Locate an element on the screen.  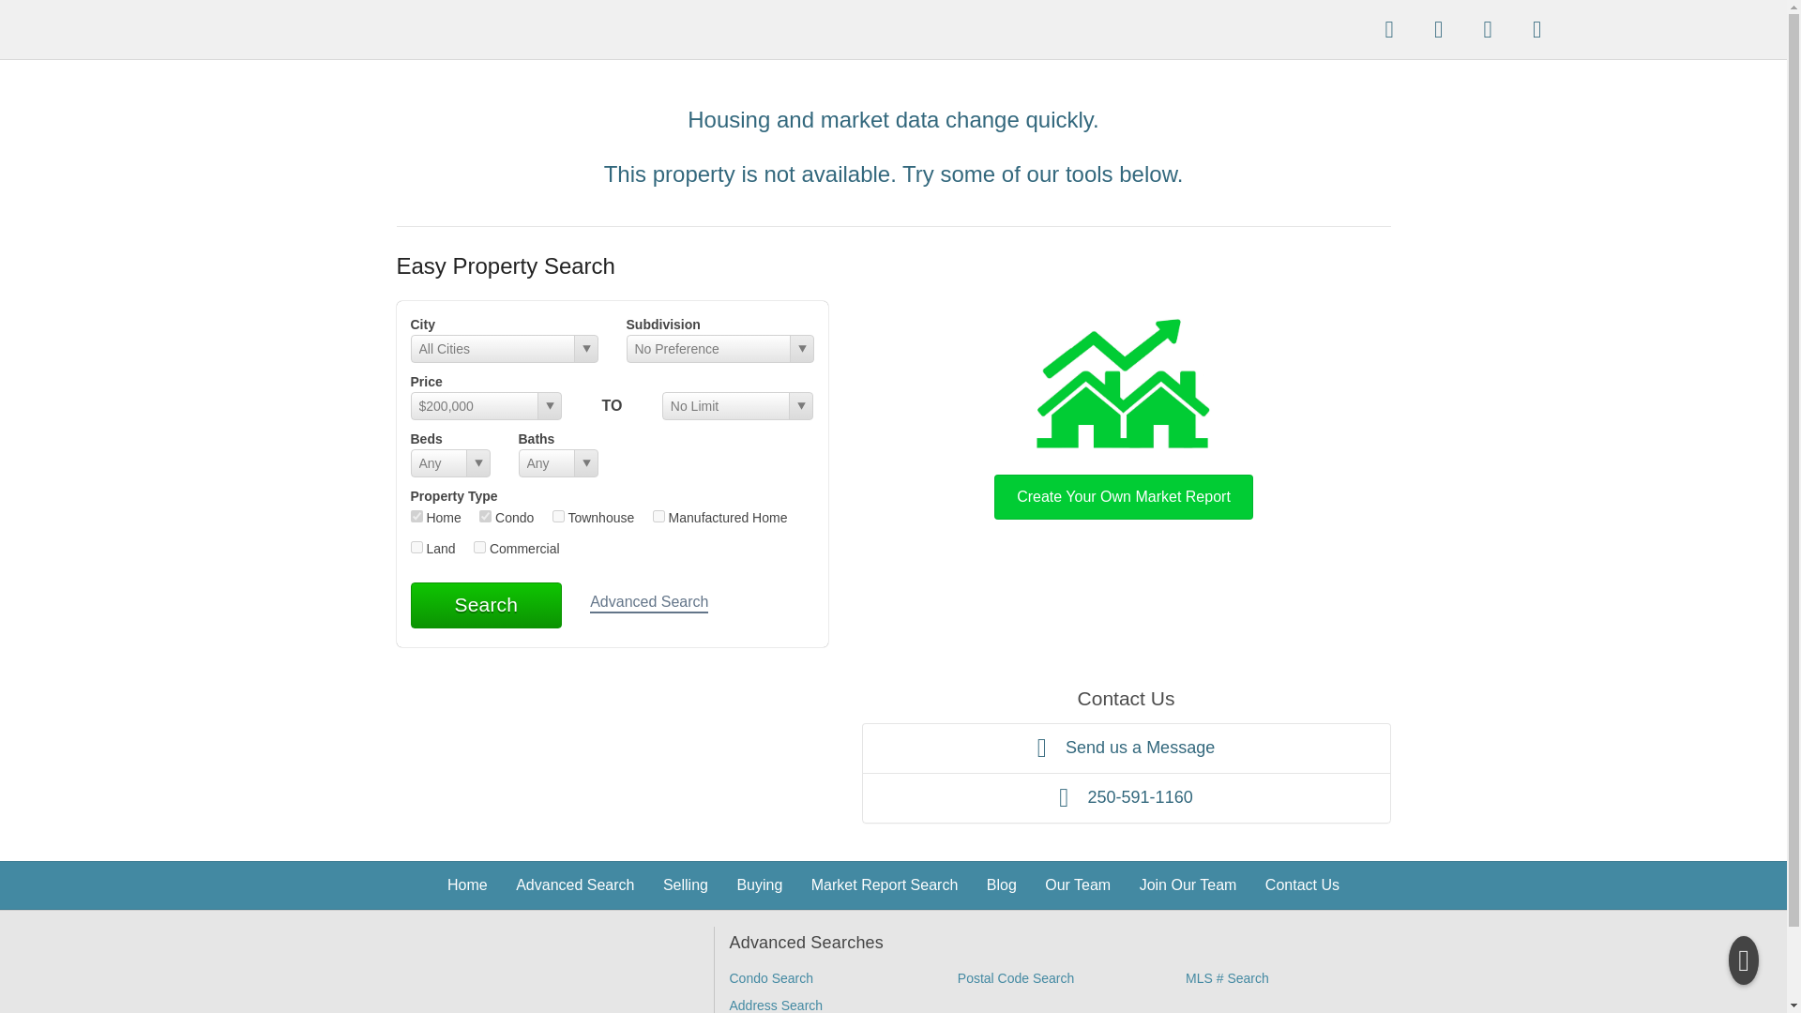
Advanced Search is located at coordinates (649, 603).